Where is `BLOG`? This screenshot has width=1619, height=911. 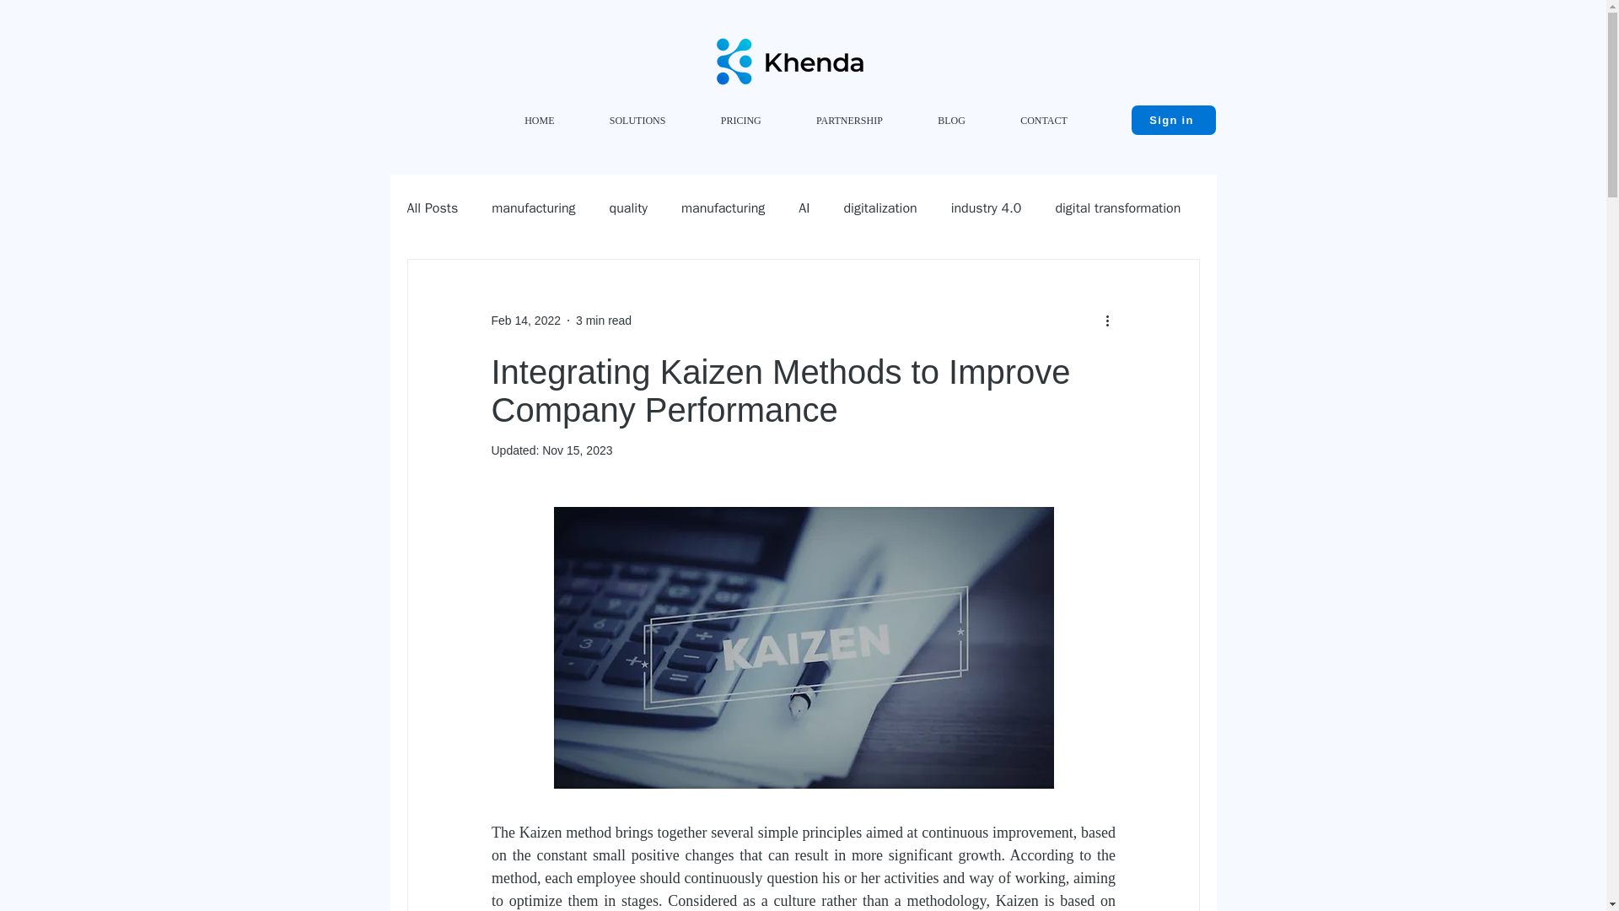
BLOG is located at coordinates (951, 121).